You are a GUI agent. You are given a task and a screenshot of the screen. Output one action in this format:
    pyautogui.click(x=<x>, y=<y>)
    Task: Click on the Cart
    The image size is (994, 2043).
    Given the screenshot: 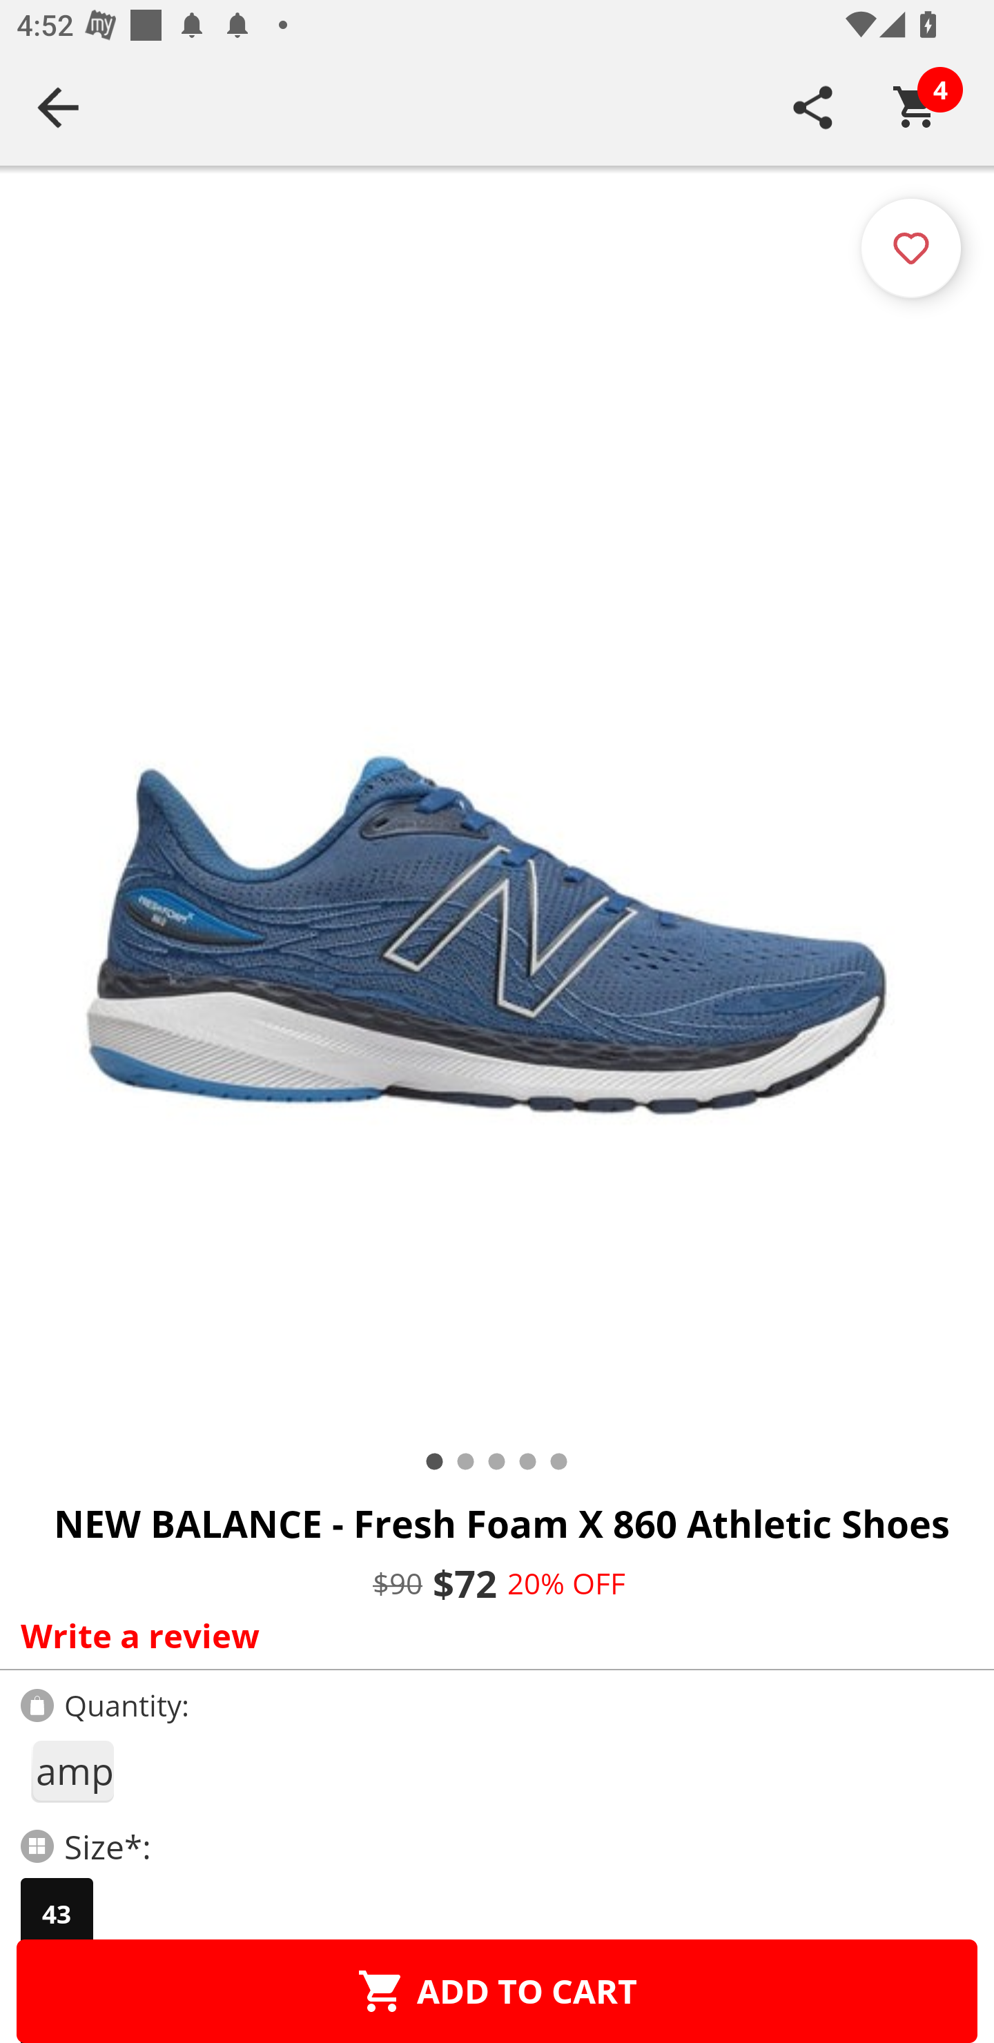 What is the action you would take?
    pyautogui.click(x=916, y=107)
    